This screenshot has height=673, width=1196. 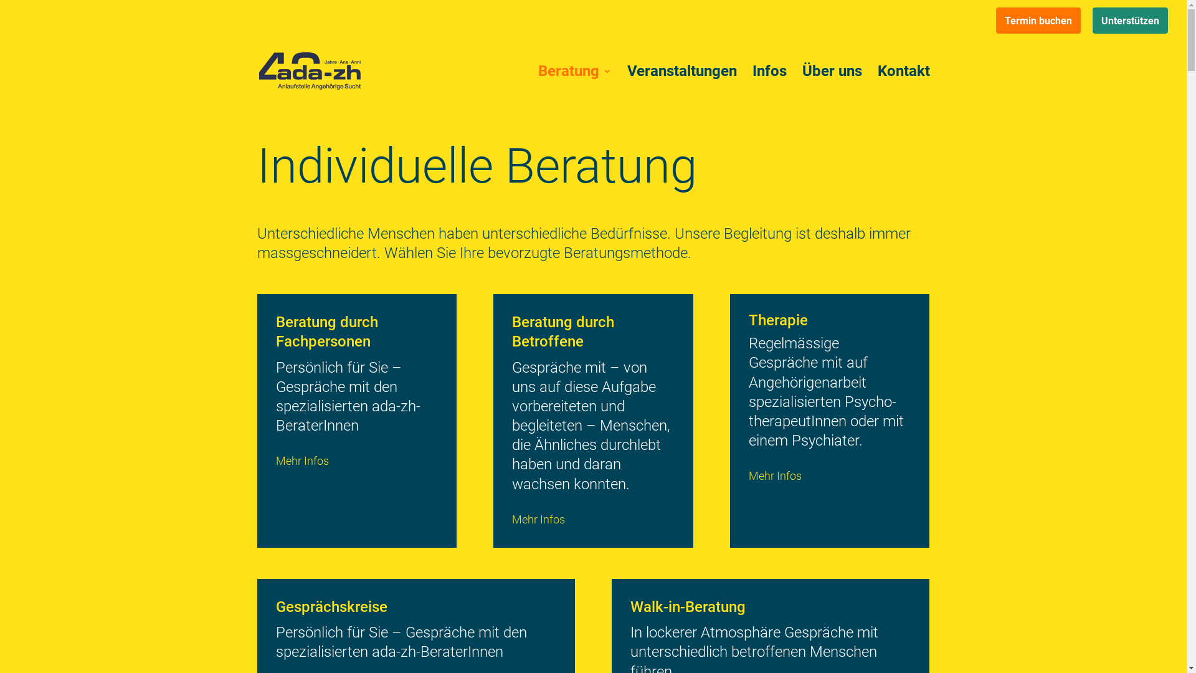 What do you see at coordinates (681, 87) in the screenshot?
I see `Veranstaltungen` at bounding box center [681, 87].